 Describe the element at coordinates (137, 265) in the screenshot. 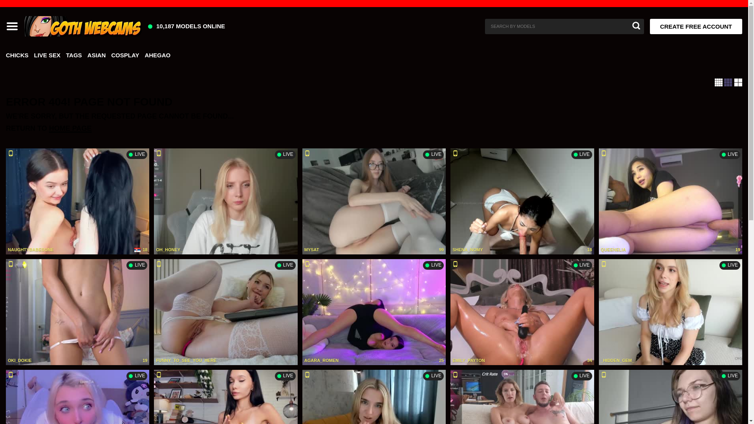

I see `LIVE` at that location.